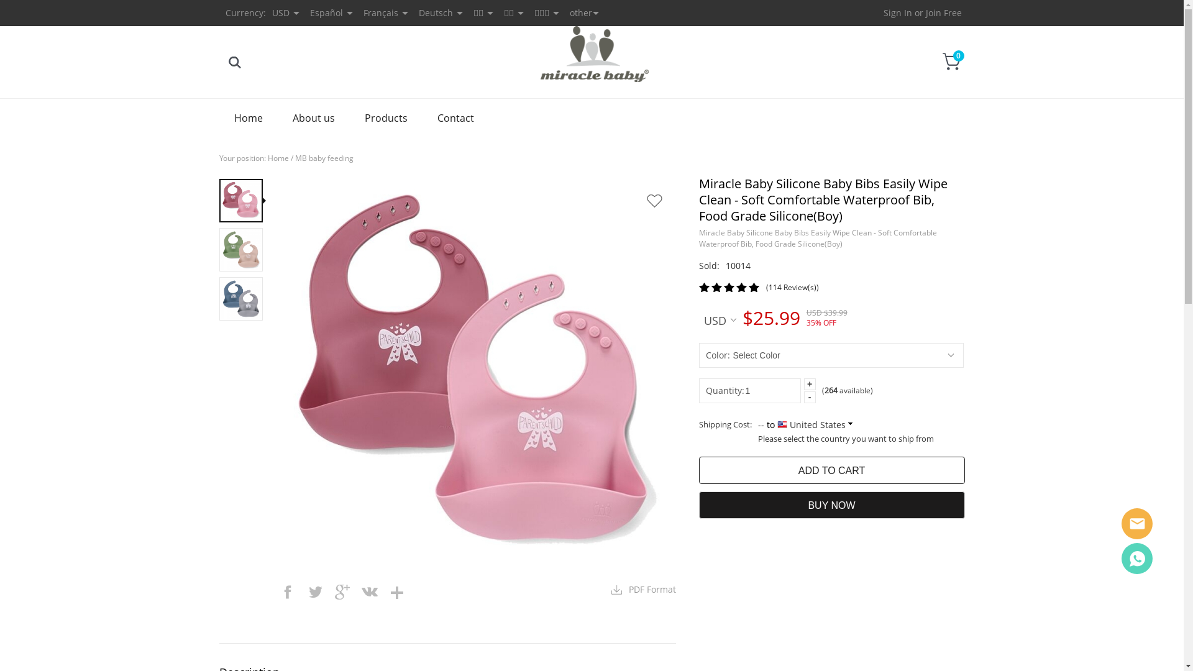 Image resolution: width=1193 pixels, height=671 pixels. Describe the element at coordinates (654, 201) in the screenshot. I see `Add to Favorite Items` at that location.